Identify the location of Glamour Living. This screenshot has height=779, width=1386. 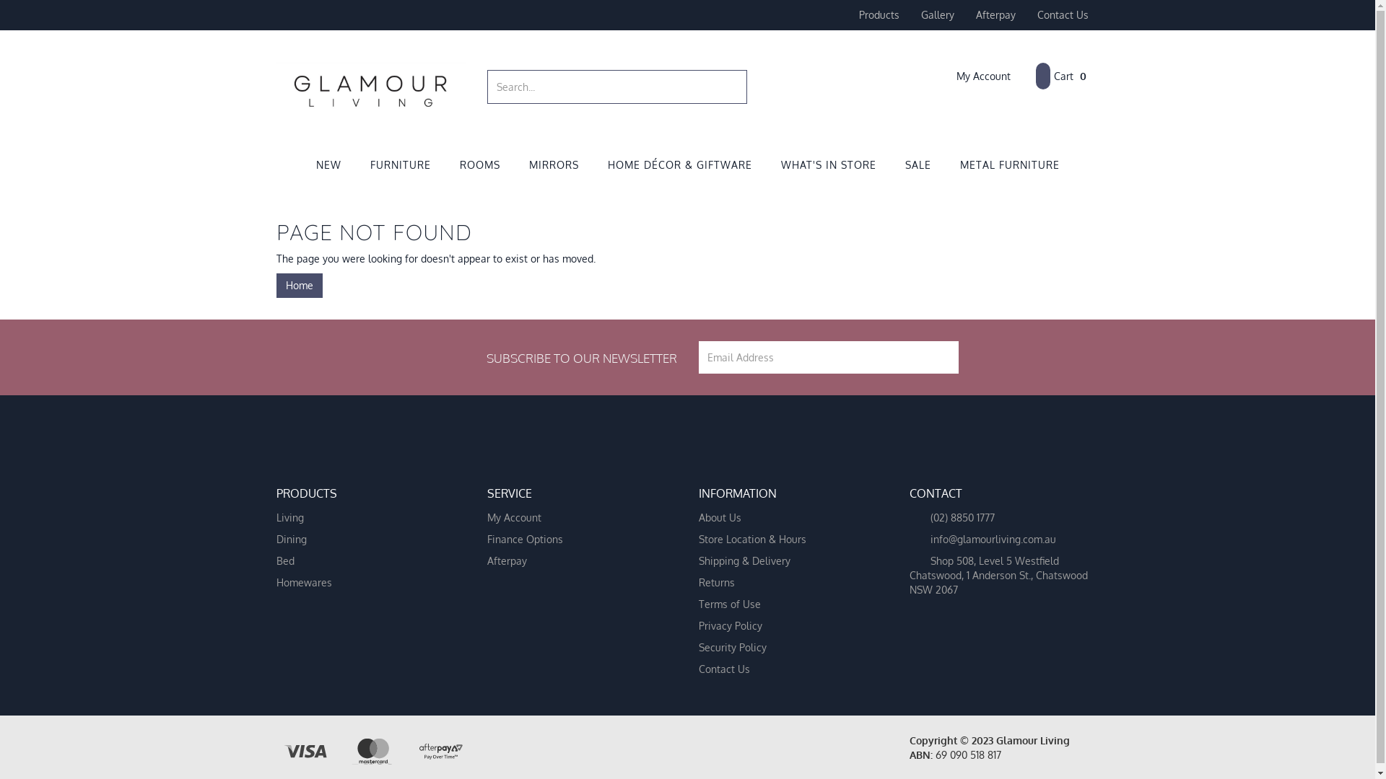
(371, 84).